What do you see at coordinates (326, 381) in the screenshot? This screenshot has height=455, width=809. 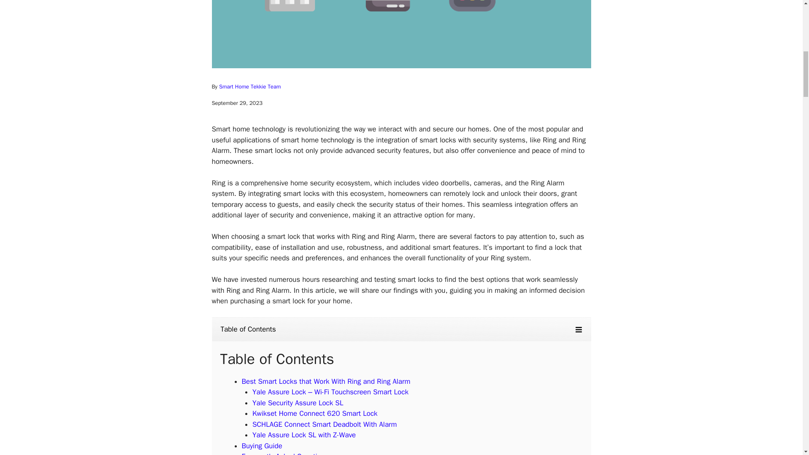 I see `Best Smart Locks that Work With Ring and Ring Alarm` at bounding box center [326, 381].